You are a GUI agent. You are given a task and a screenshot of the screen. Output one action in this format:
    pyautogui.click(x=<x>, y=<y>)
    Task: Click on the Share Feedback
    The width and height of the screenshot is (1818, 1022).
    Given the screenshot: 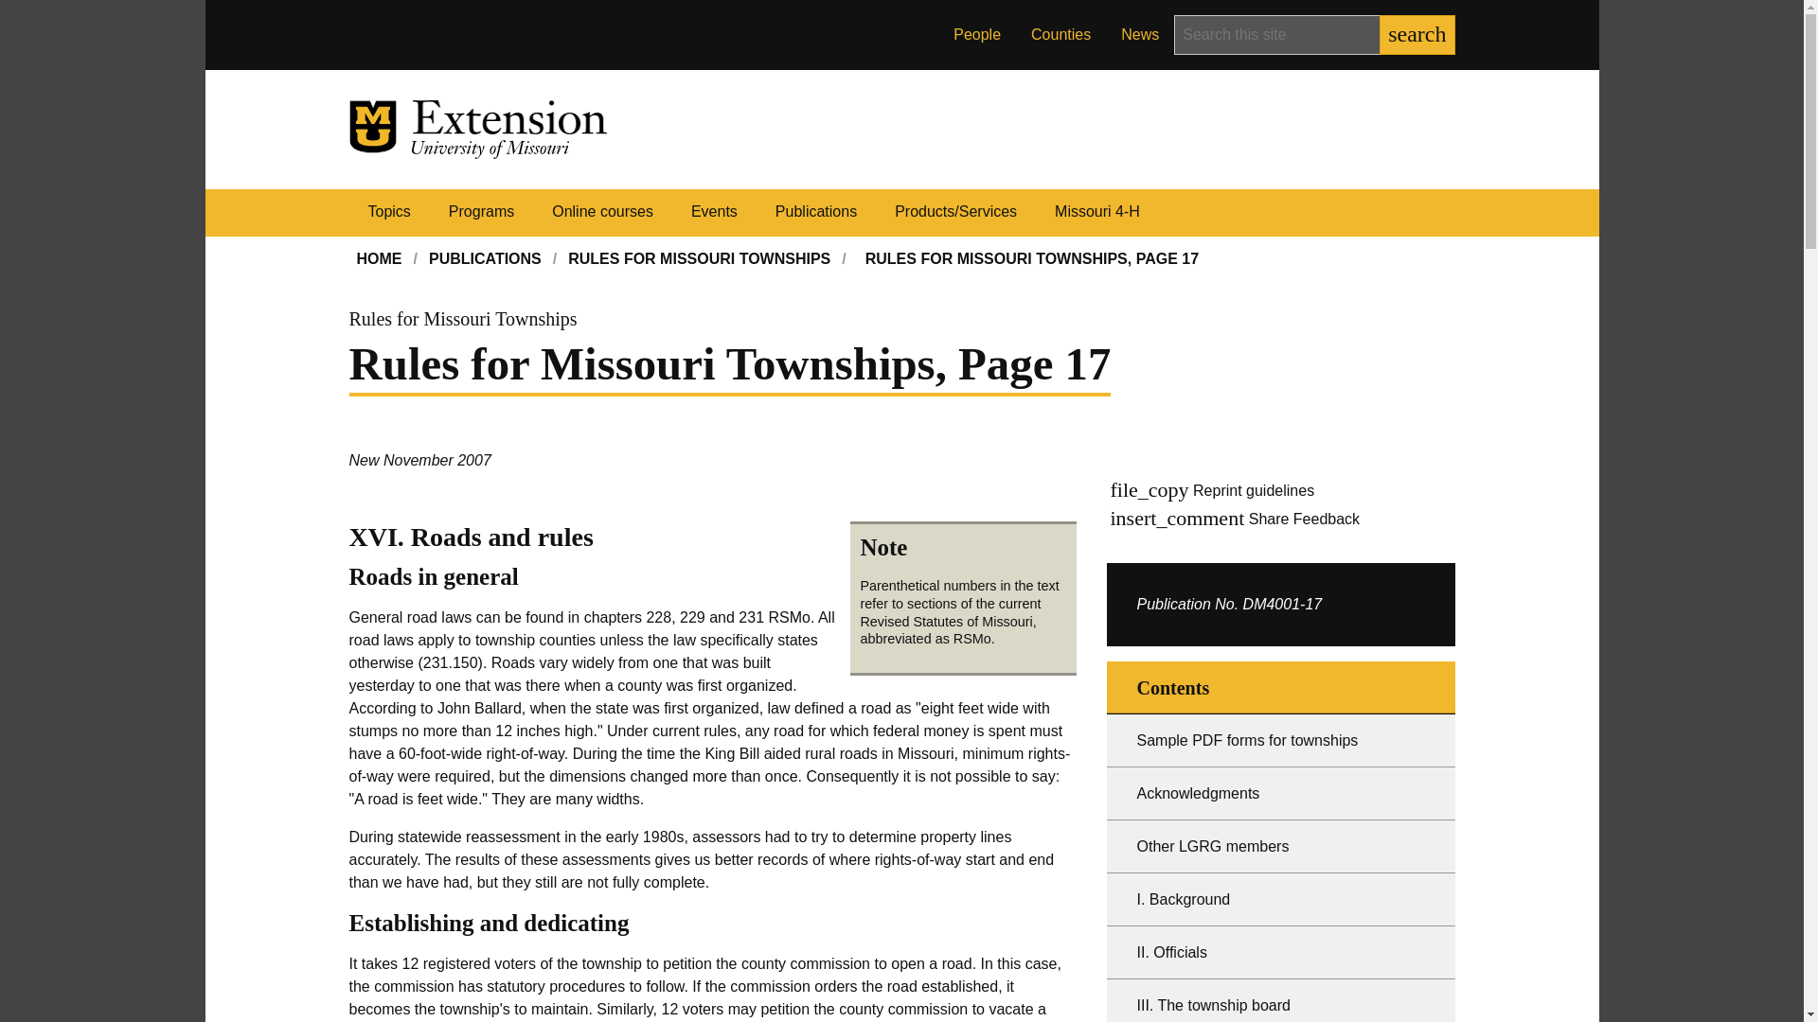 What is the action you would take?
    pyautogui.click(x=1305, y=520)
    